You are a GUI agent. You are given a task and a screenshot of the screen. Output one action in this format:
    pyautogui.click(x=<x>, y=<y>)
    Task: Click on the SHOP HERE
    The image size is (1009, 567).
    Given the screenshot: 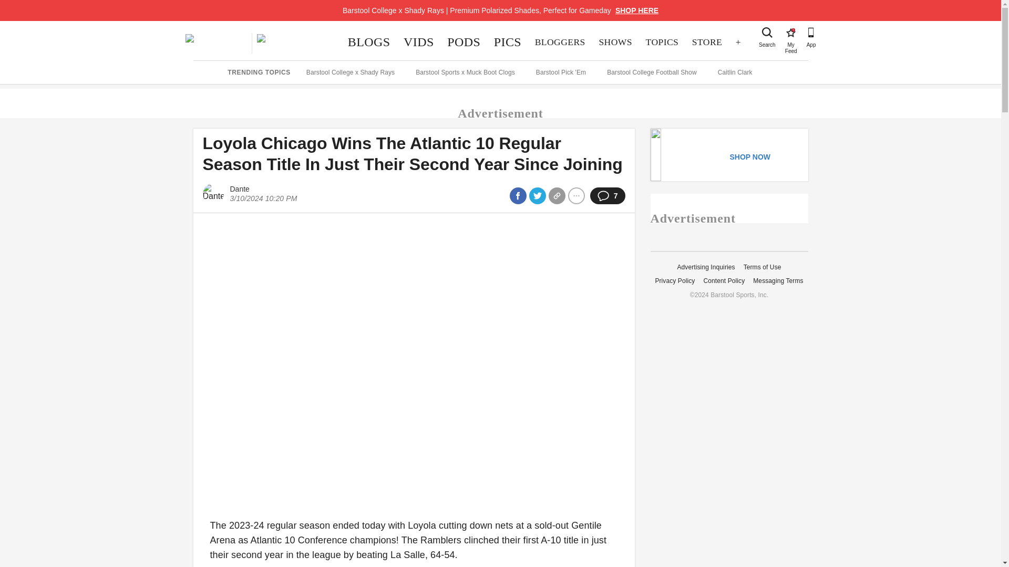 What is the action you would take?
    pyautogui.click(x=637, y=10)
    